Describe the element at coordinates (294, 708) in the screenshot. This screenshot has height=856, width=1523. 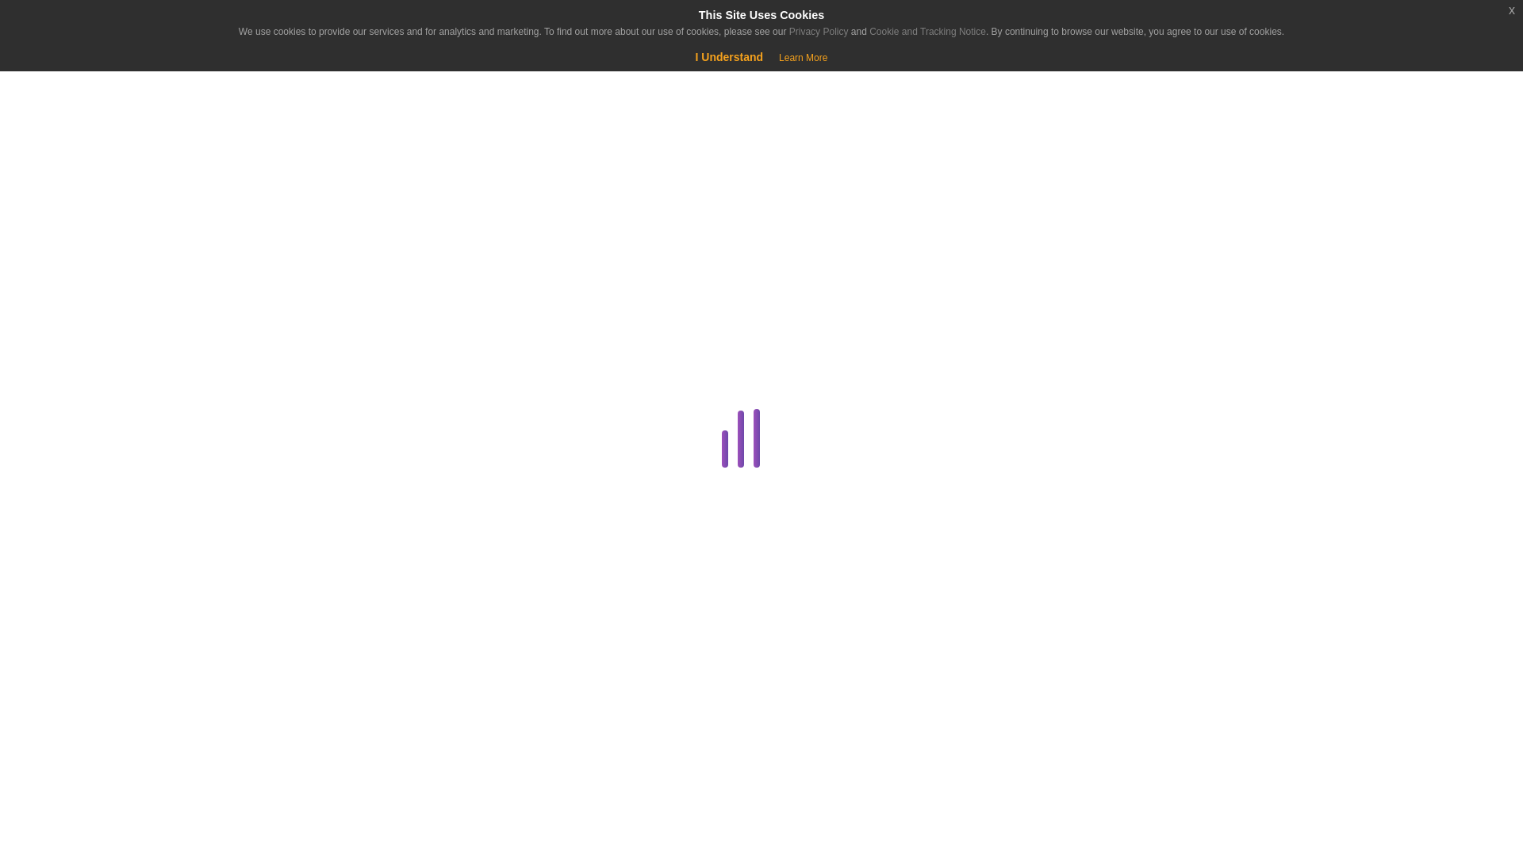
I see `General` at that location.